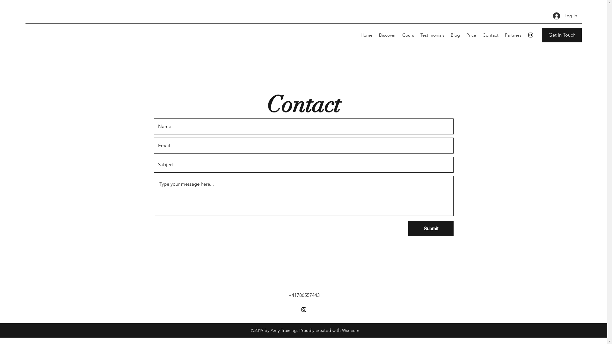  I want to click on Blog, so click(455, 35).